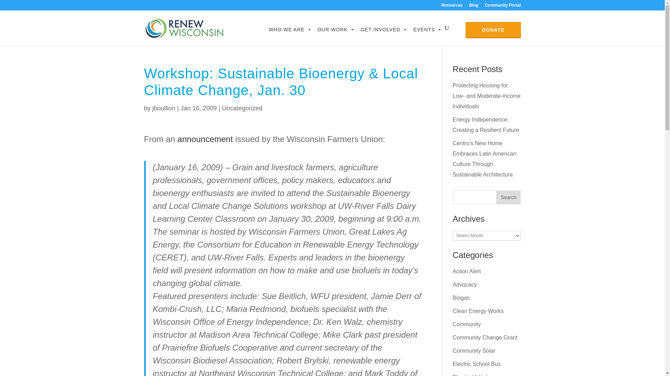  Describe the element at coordinates (164, 108) in the screenshot. I see `jboullion` at that location.